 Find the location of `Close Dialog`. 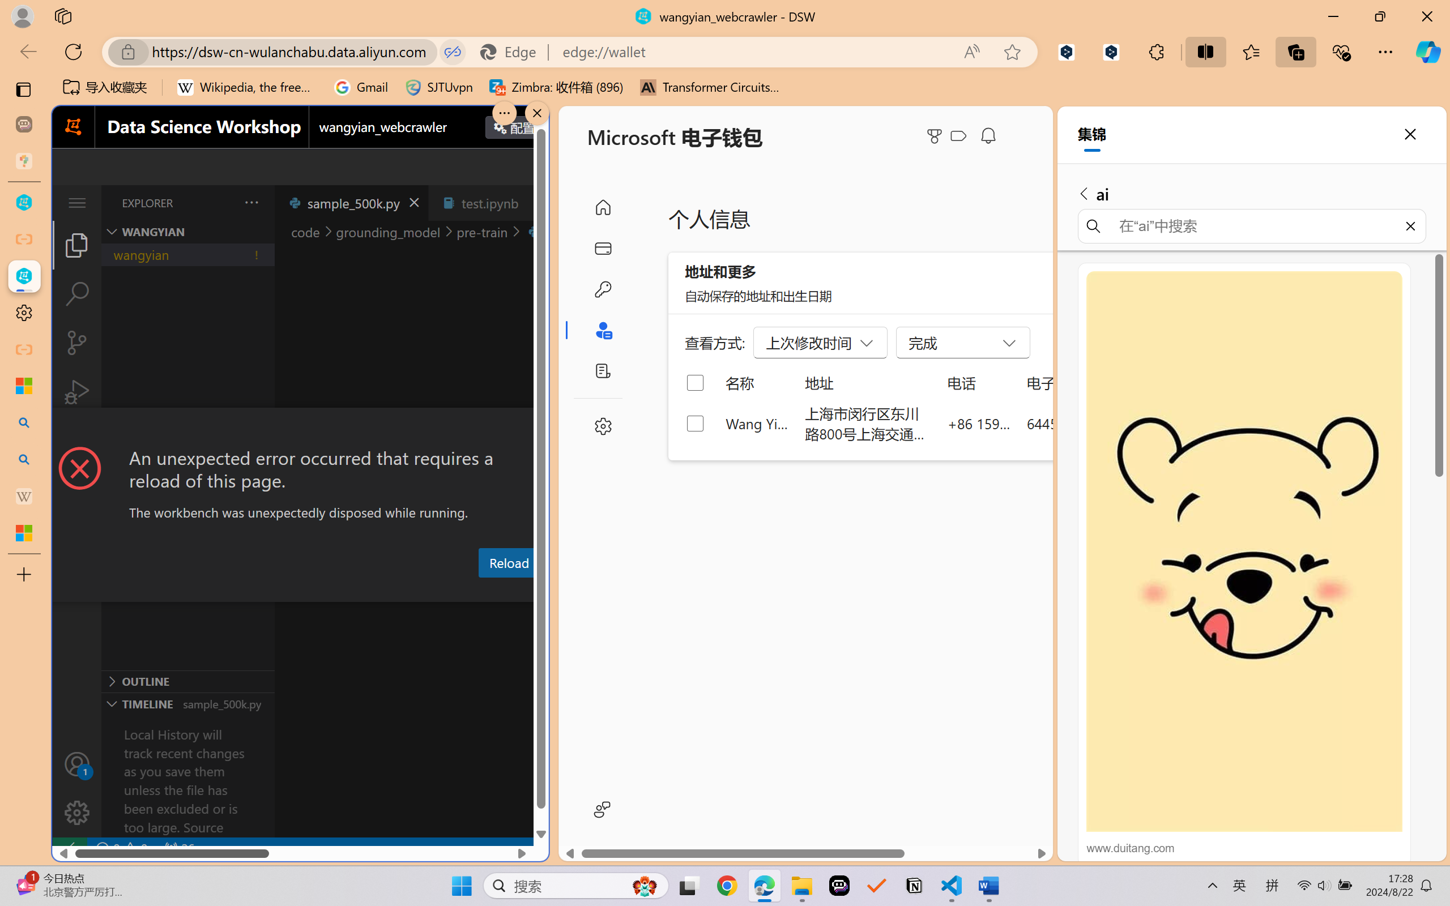

Close Dialog is located at coordinates (544, 429).